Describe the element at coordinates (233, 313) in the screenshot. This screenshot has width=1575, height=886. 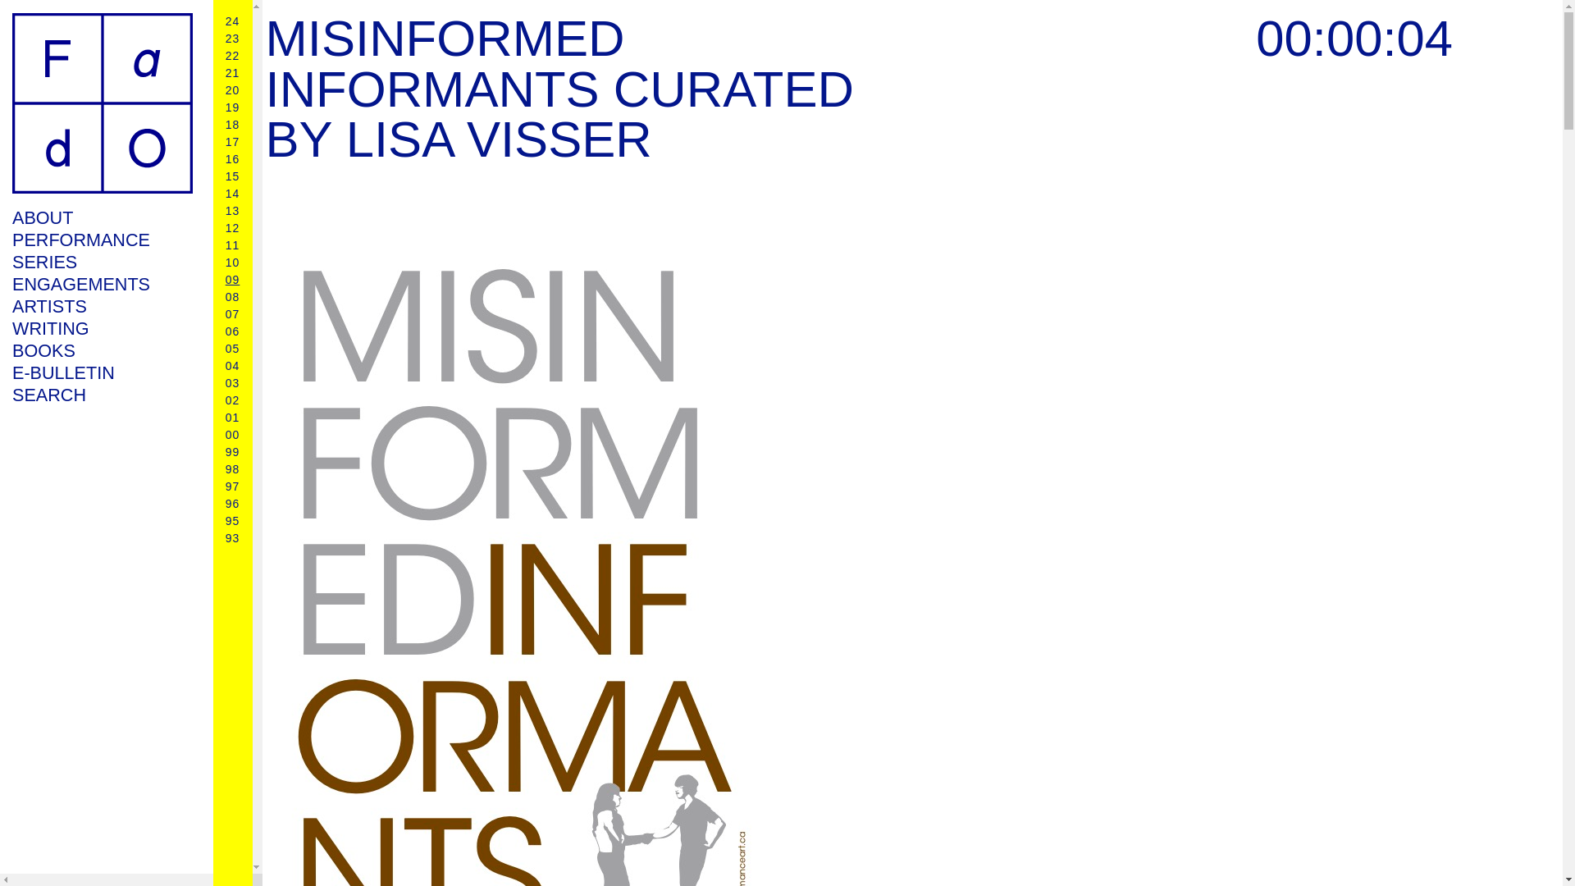
I see `07` at that location.